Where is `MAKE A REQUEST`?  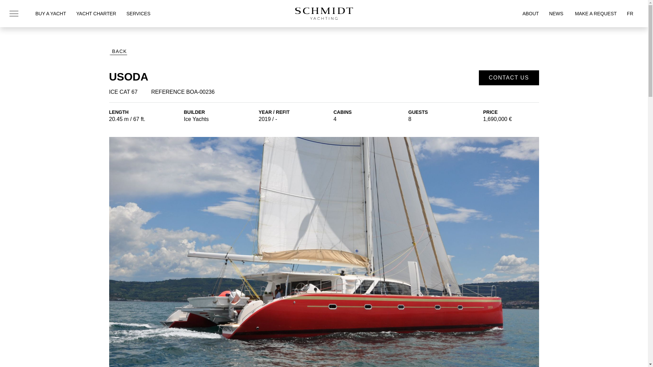
MAKE A REQUEST is located at coordinates (595, 14).